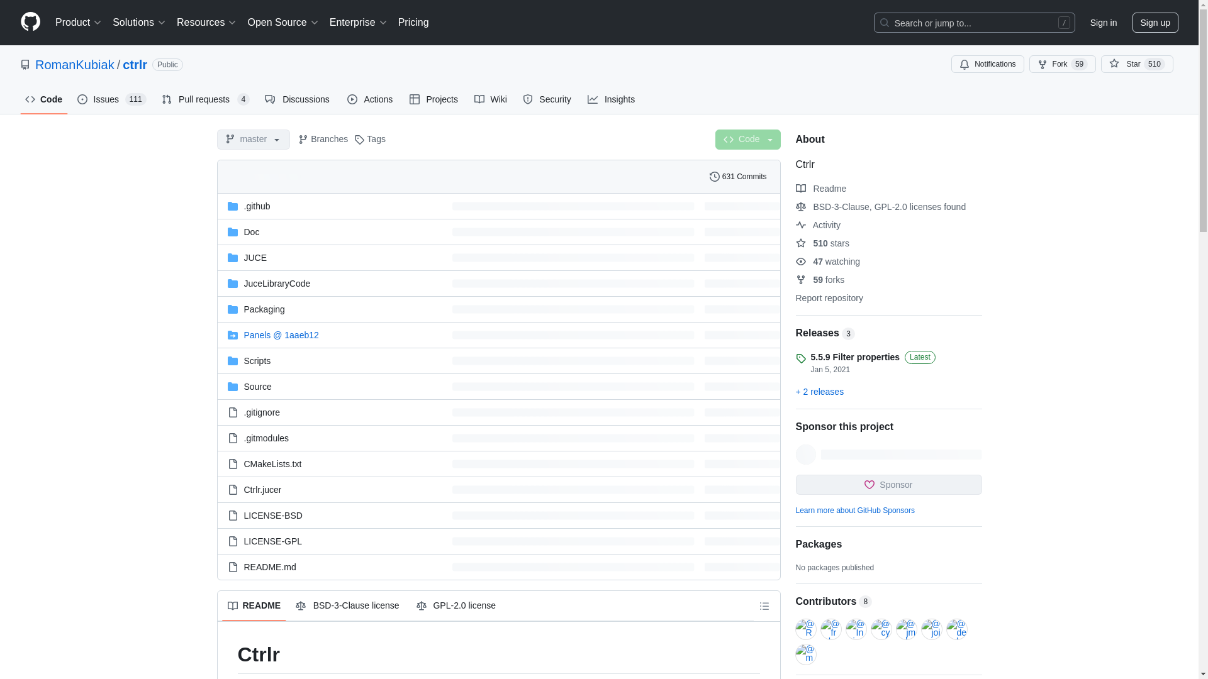 This screenshot has height=679, width=1208. Describe the element at coordinates (139, 23) in the screenshot. I see `Solutions` at that location.